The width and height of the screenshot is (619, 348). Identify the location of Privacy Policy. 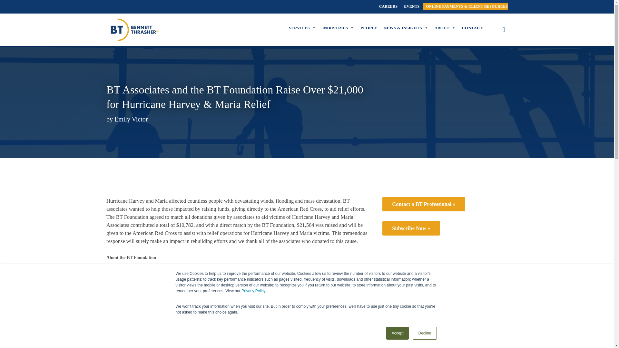
(253, 291).